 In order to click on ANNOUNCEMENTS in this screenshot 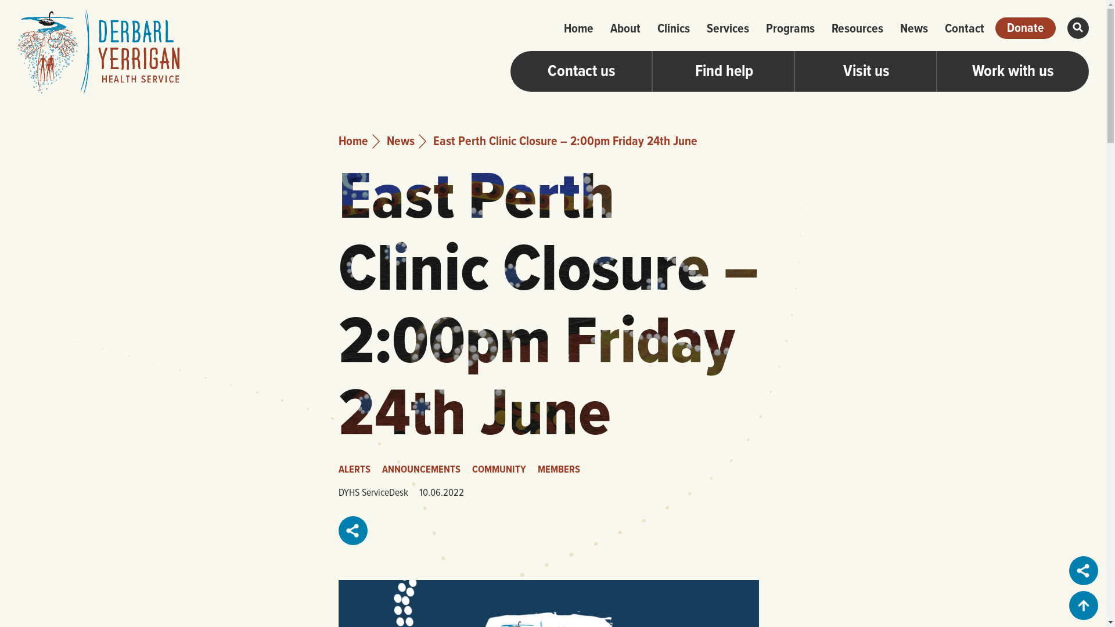, I will do `click(426, 469)`.